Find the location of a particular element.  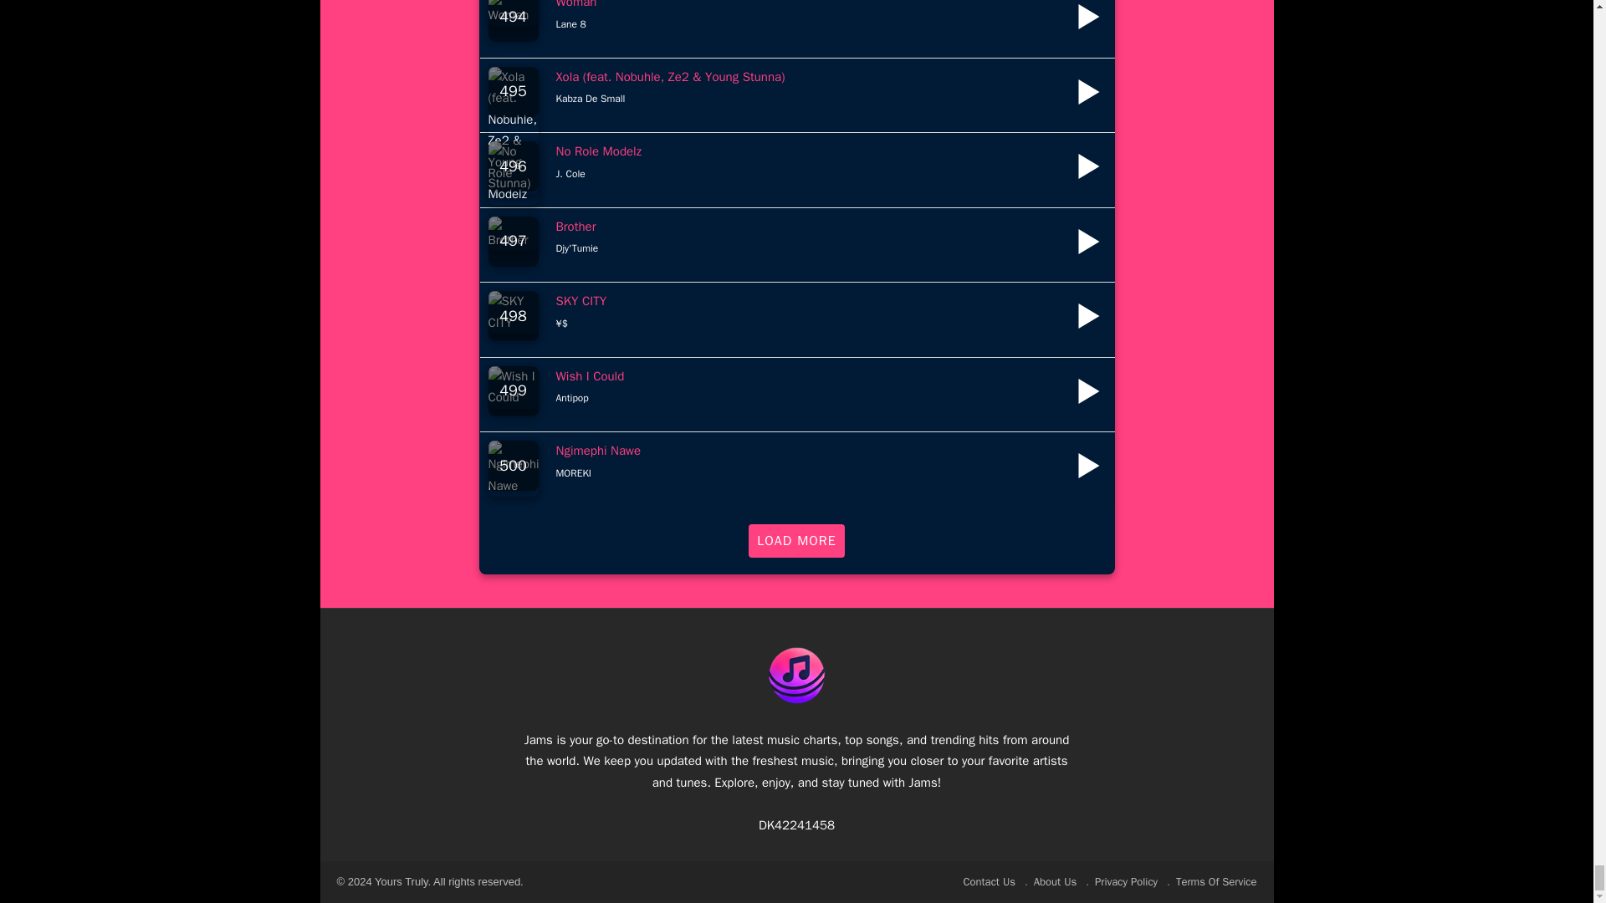

Jams is located at coordinates (796, 674).